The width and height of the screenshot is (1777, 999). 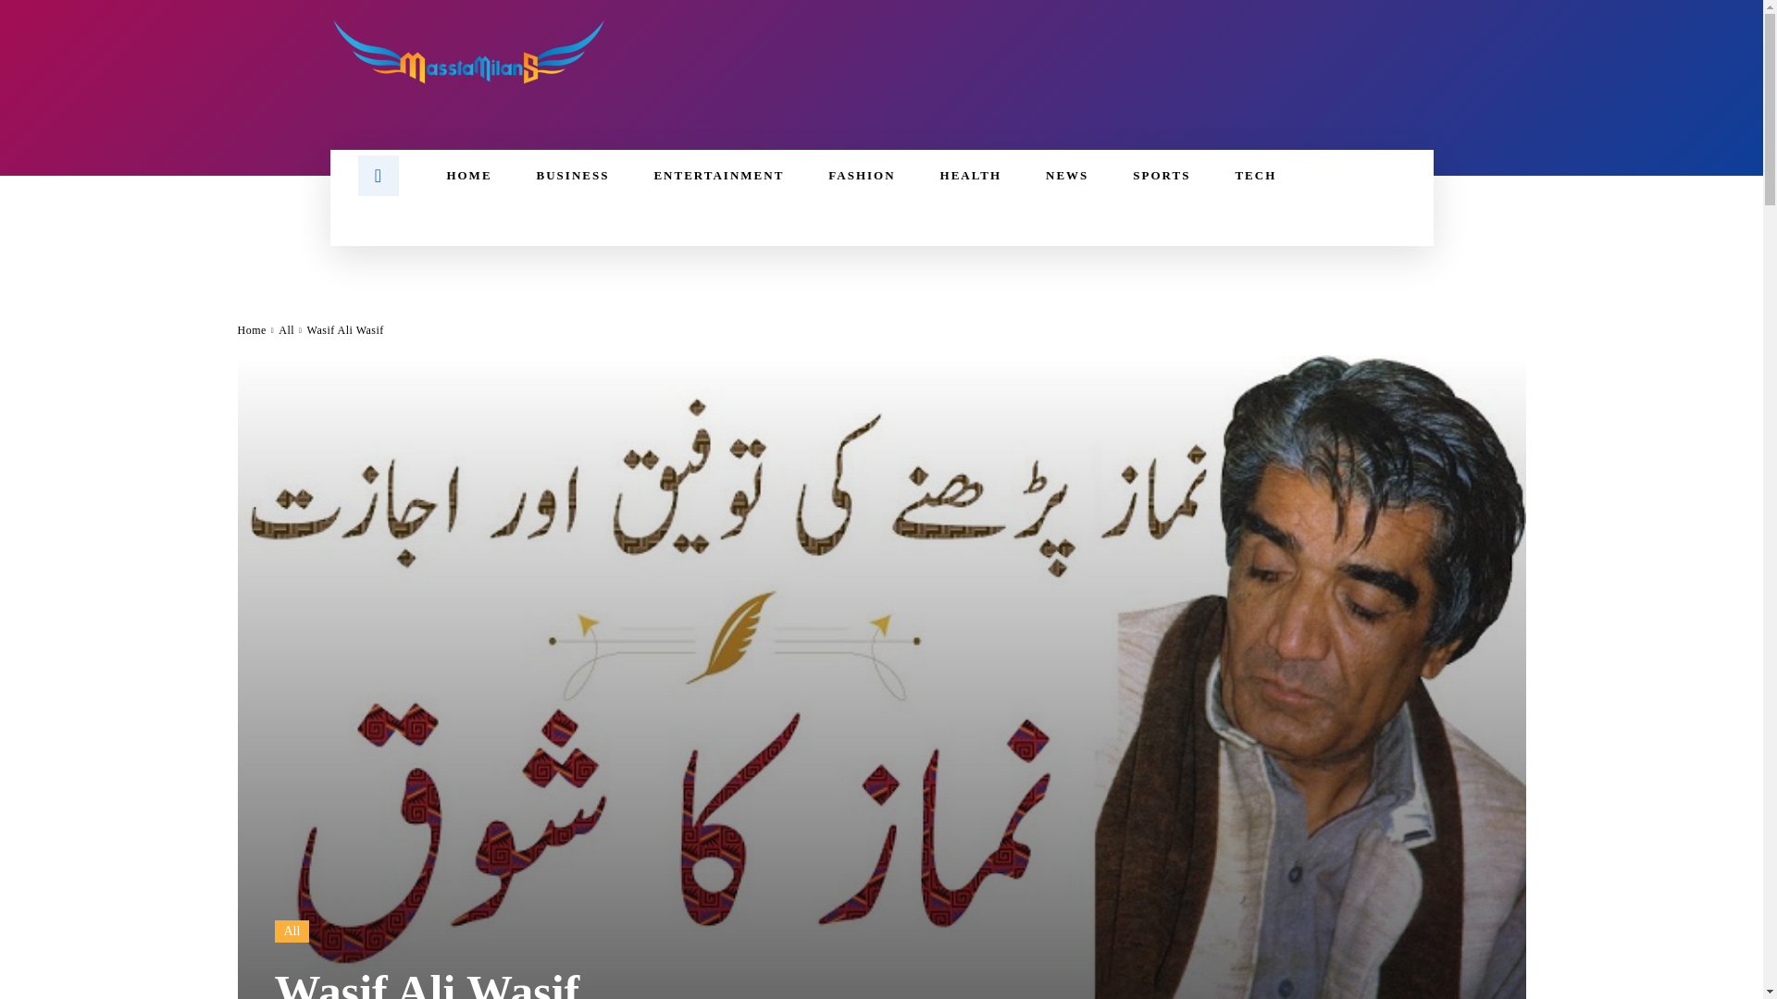 What do you see at coordinates (1066, 176) in the screenshot?
I see `NEWS` at bounding box center [1066, 176].